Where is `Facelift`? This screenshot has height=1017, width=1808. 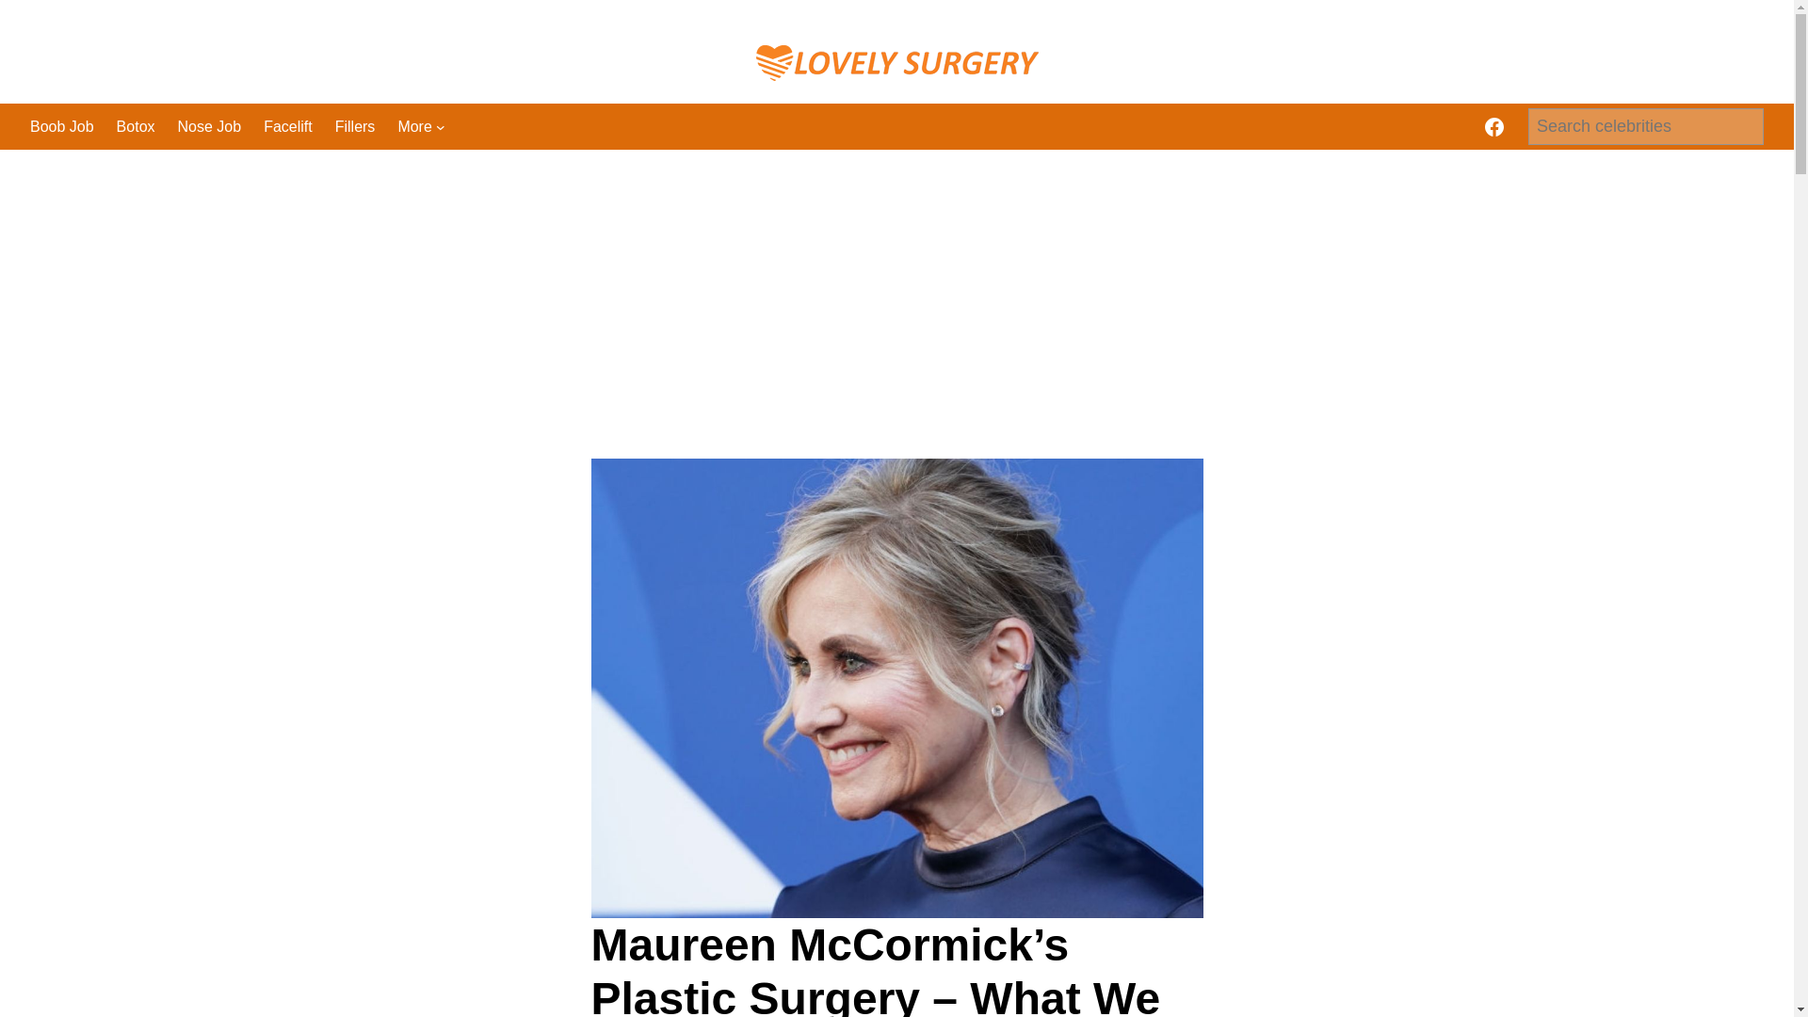
Facelift is located at coordinates (288, 126).